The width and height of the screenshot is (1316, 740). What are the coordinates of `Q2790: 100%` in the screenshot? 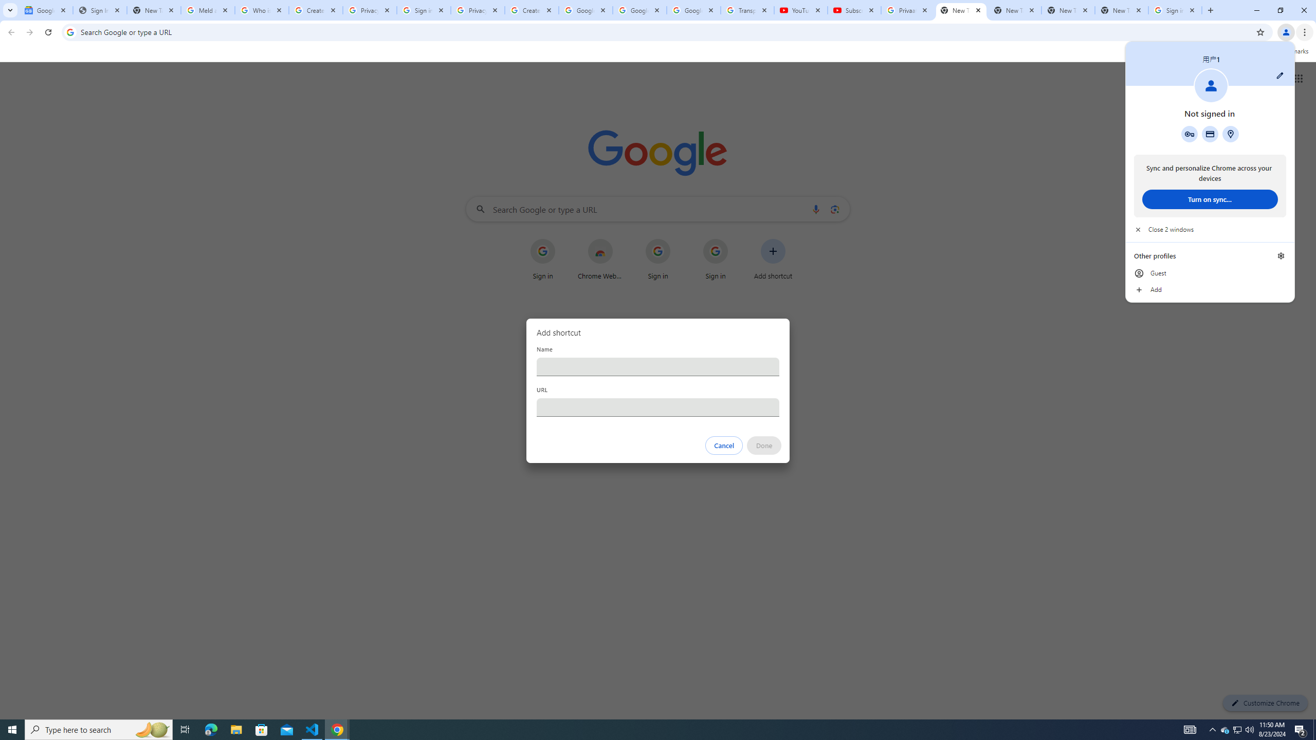 It's located at (1249, 730).